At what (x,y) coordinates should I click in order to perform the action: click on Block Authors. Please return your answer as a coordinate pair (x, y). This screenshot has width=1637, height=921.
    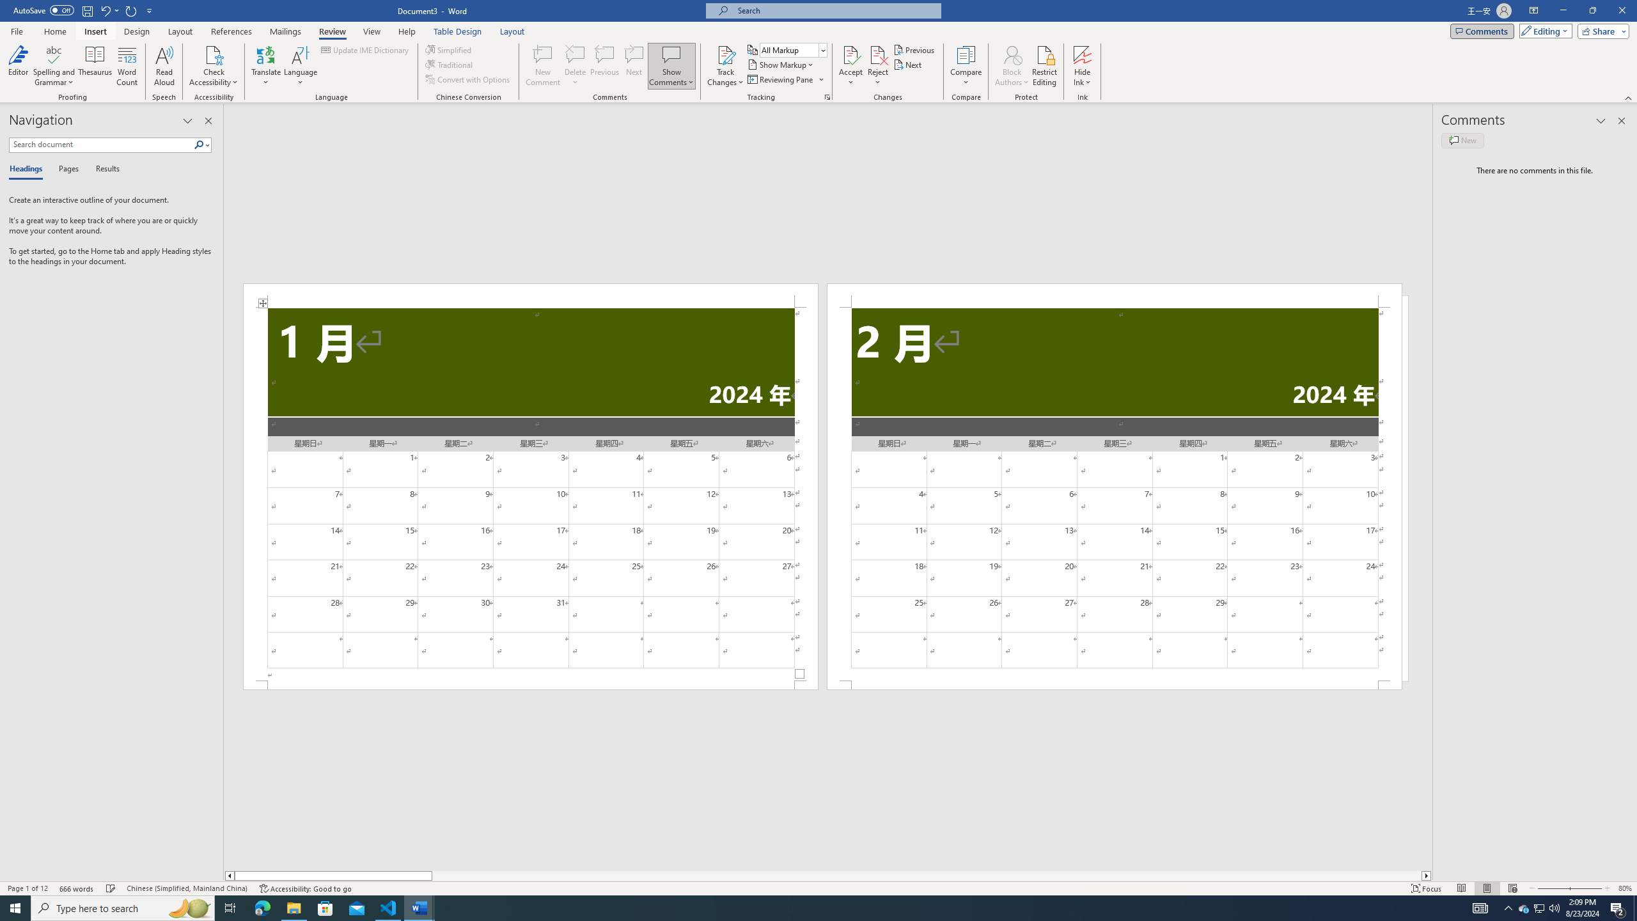
    Looking at the image, I should click on (1012, 66).